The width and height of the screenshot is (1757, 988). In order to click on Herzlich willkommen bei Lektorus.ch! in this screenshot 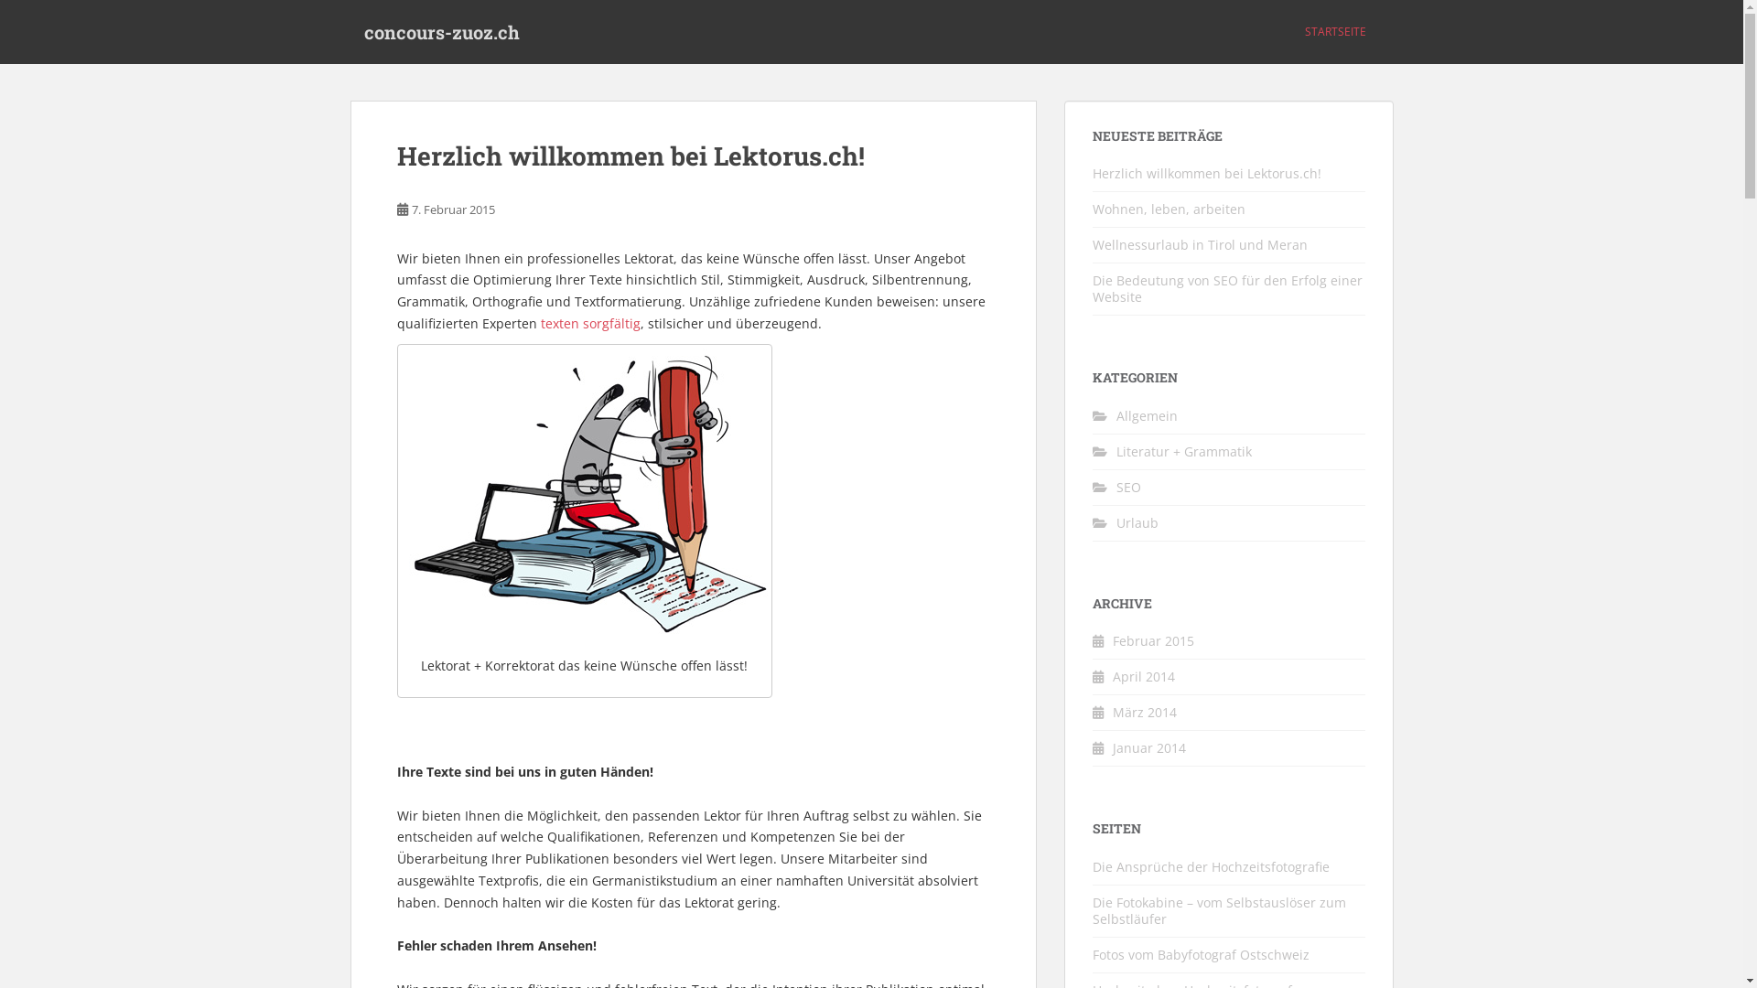, I will do `click(631, 156)`.